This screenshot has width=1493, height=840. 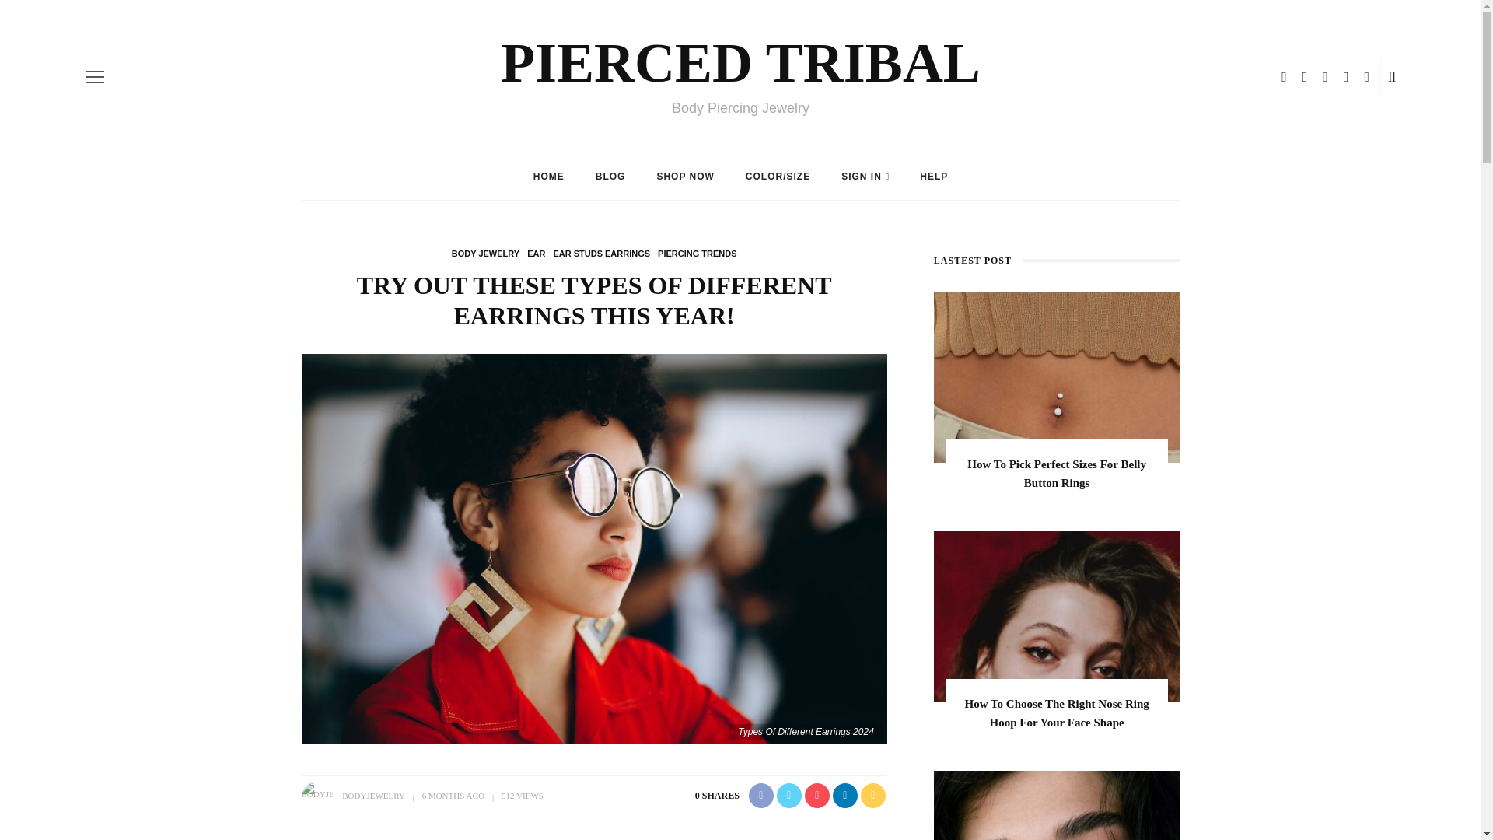 I want to click on How To Pick Perfect Sizes For Belly Button Rings, so click(x=1057, y=473).